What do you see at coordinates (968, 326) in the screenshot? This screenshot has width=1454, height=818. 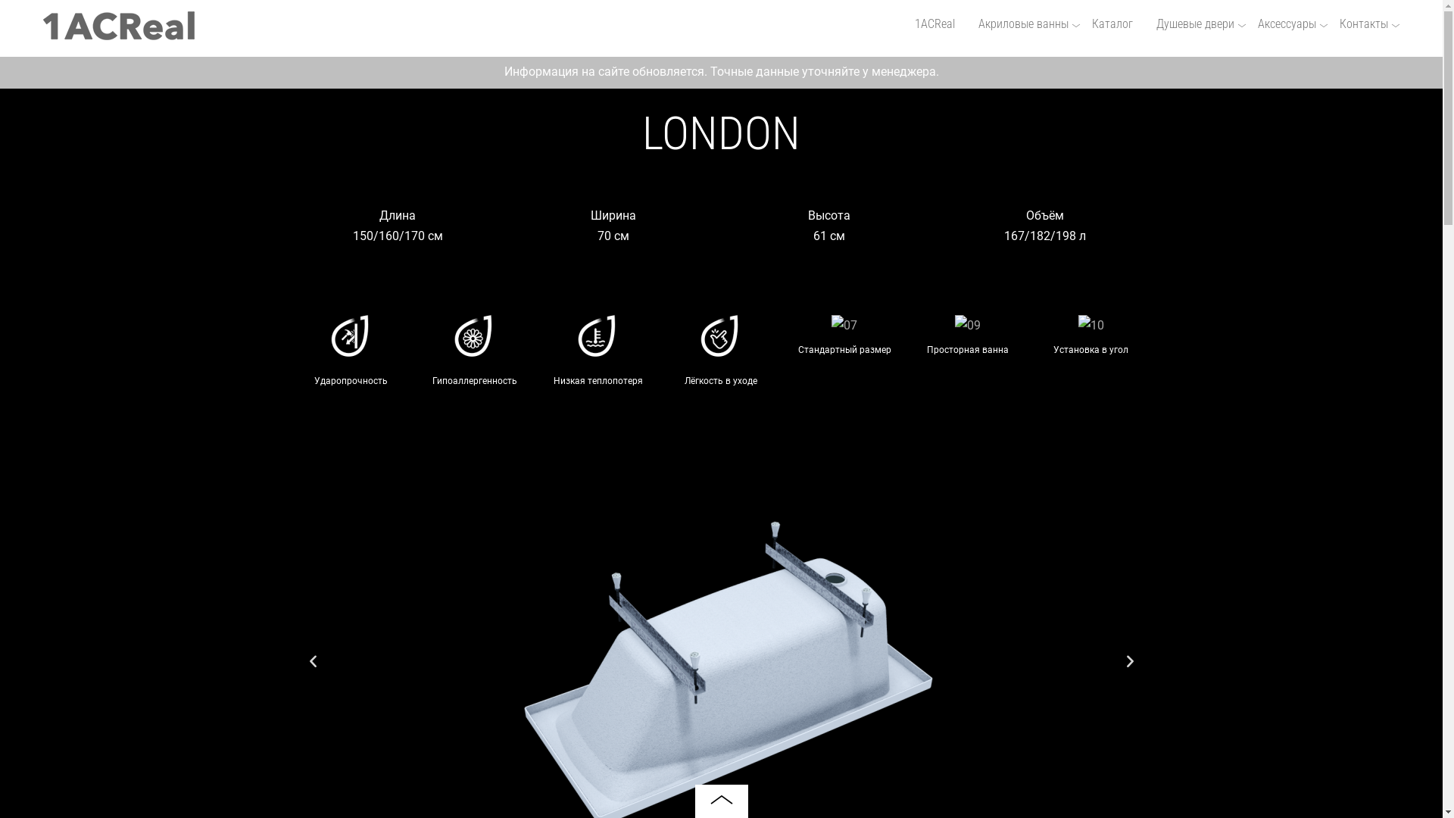 I see `09` at bounding box center [968, 326].